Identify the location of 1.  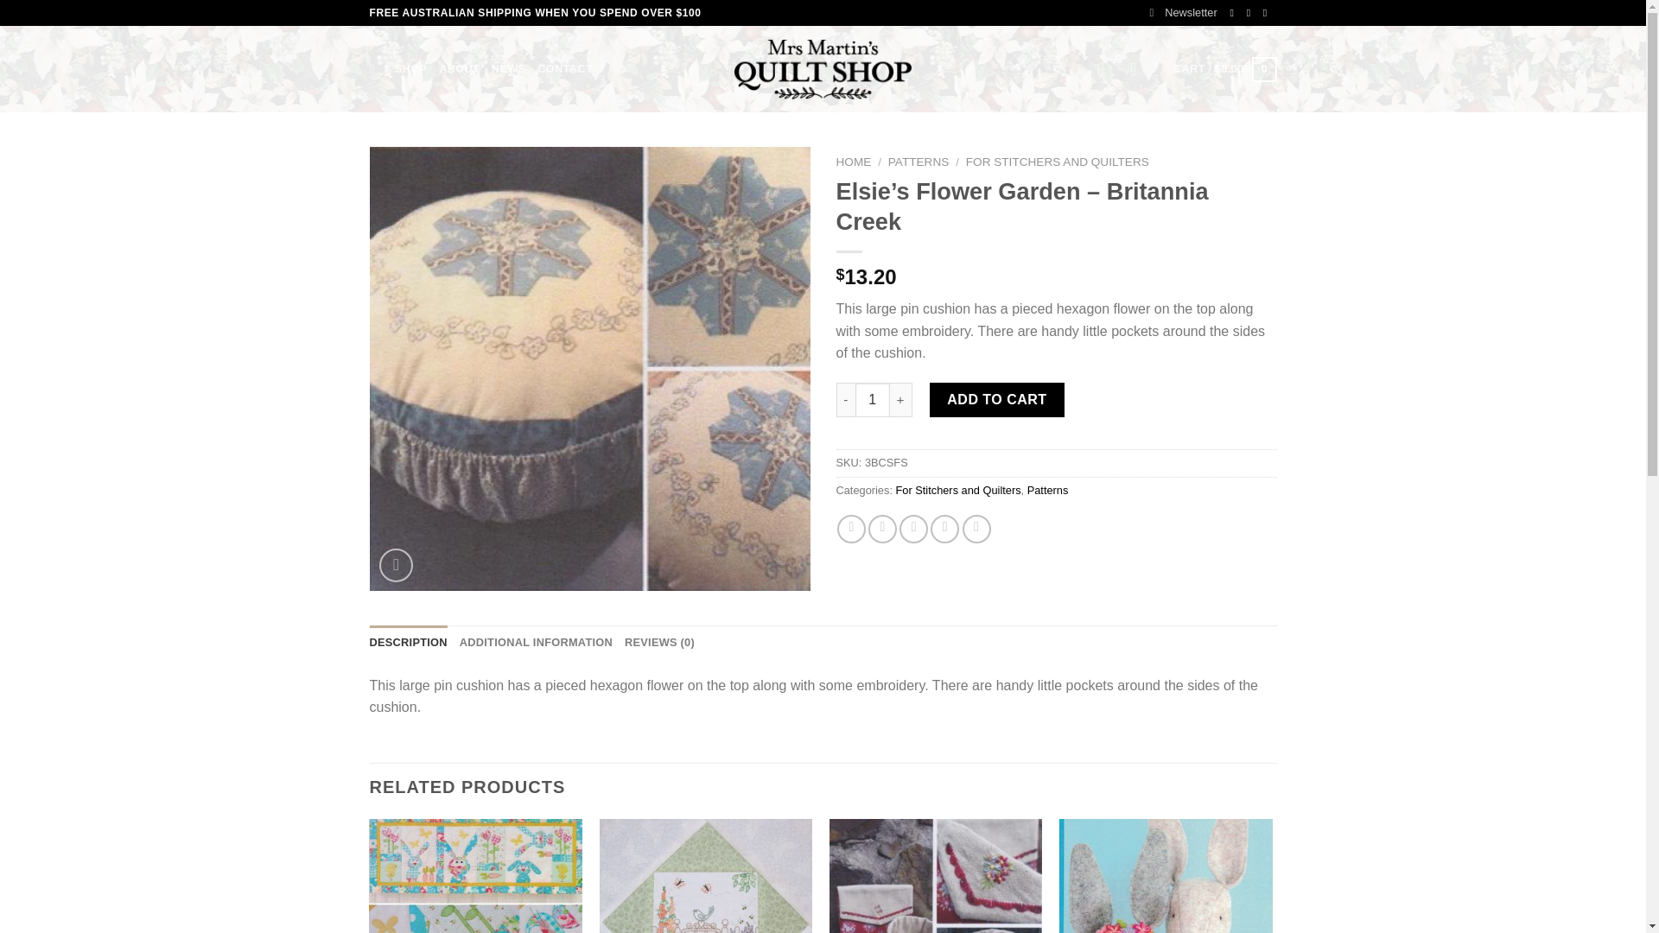
(873, 399).